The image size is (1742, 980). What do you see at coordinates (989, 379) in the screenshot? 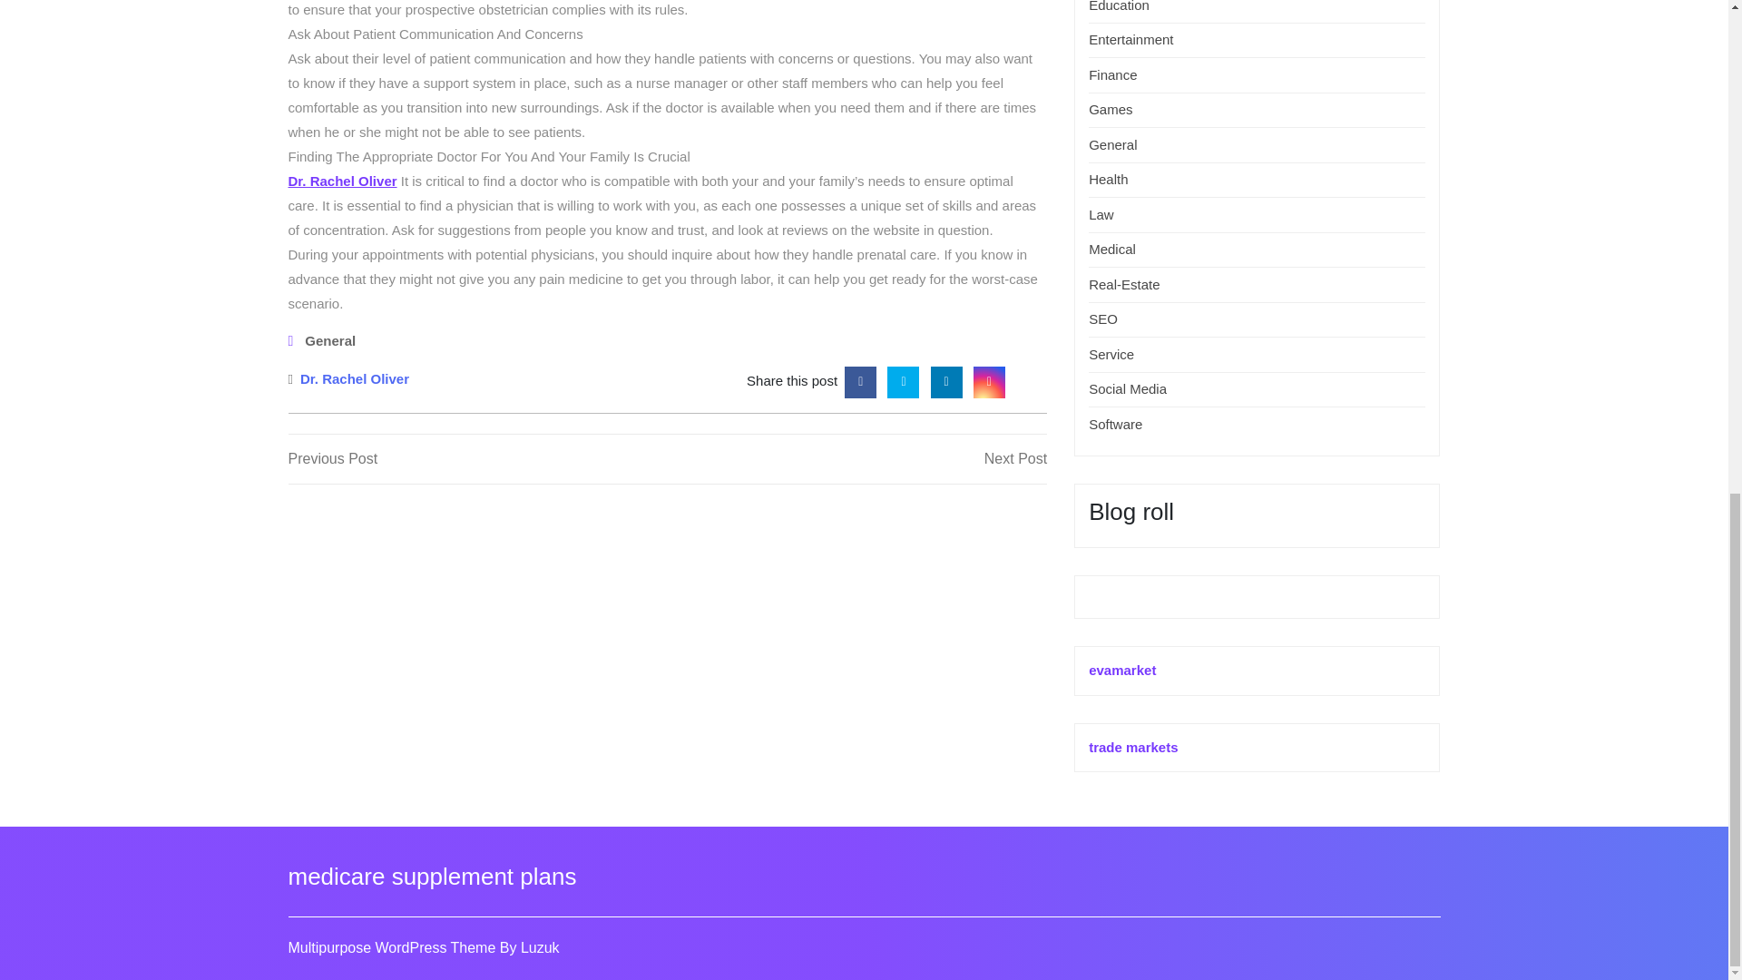
I see `Instagram` at bounding box center [989, 379].